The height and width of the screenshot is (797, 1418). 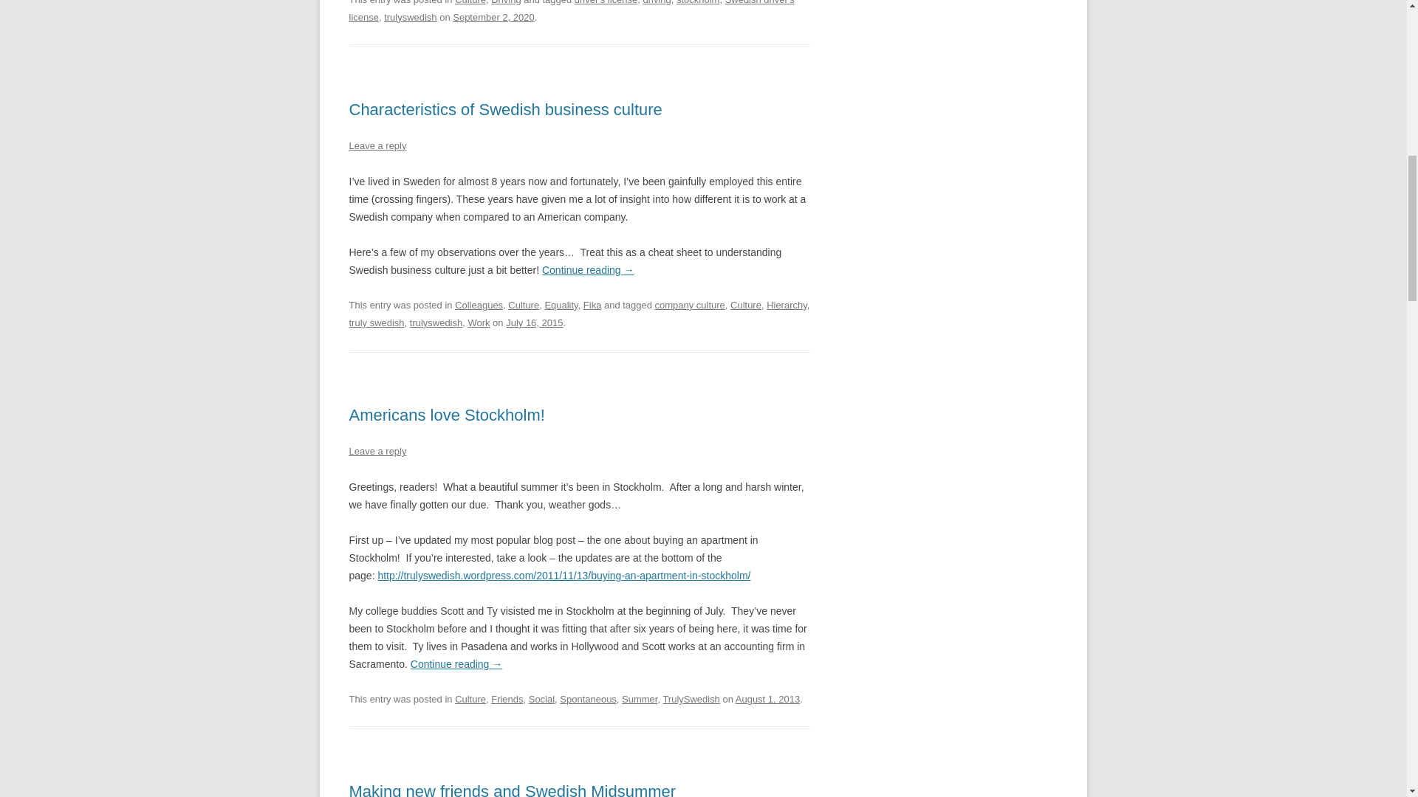 I want to click on stockholm, so click(x=697, y=2).